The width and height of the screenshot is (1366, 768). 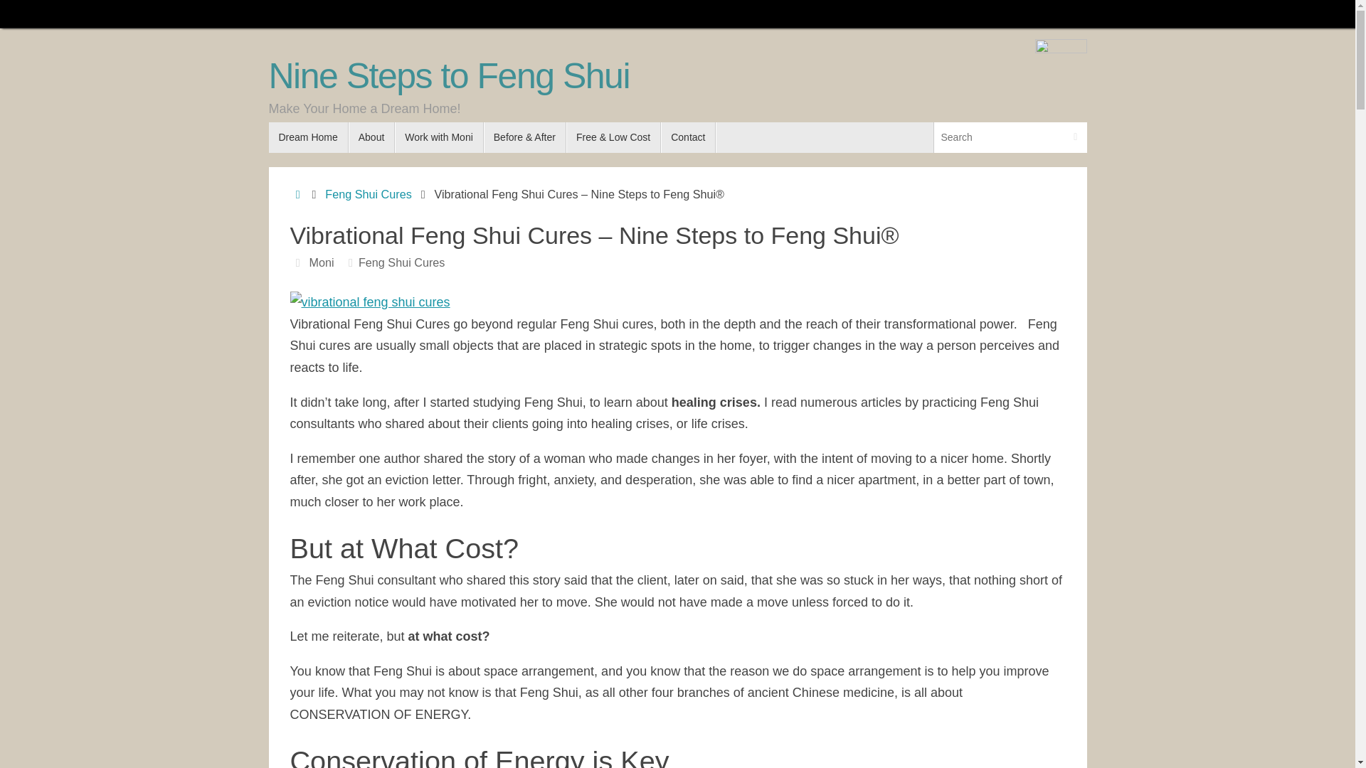 What do you see at coordinates (689, 137) in the screenshot?
I see `Contact` at bounding box center [689, 137].